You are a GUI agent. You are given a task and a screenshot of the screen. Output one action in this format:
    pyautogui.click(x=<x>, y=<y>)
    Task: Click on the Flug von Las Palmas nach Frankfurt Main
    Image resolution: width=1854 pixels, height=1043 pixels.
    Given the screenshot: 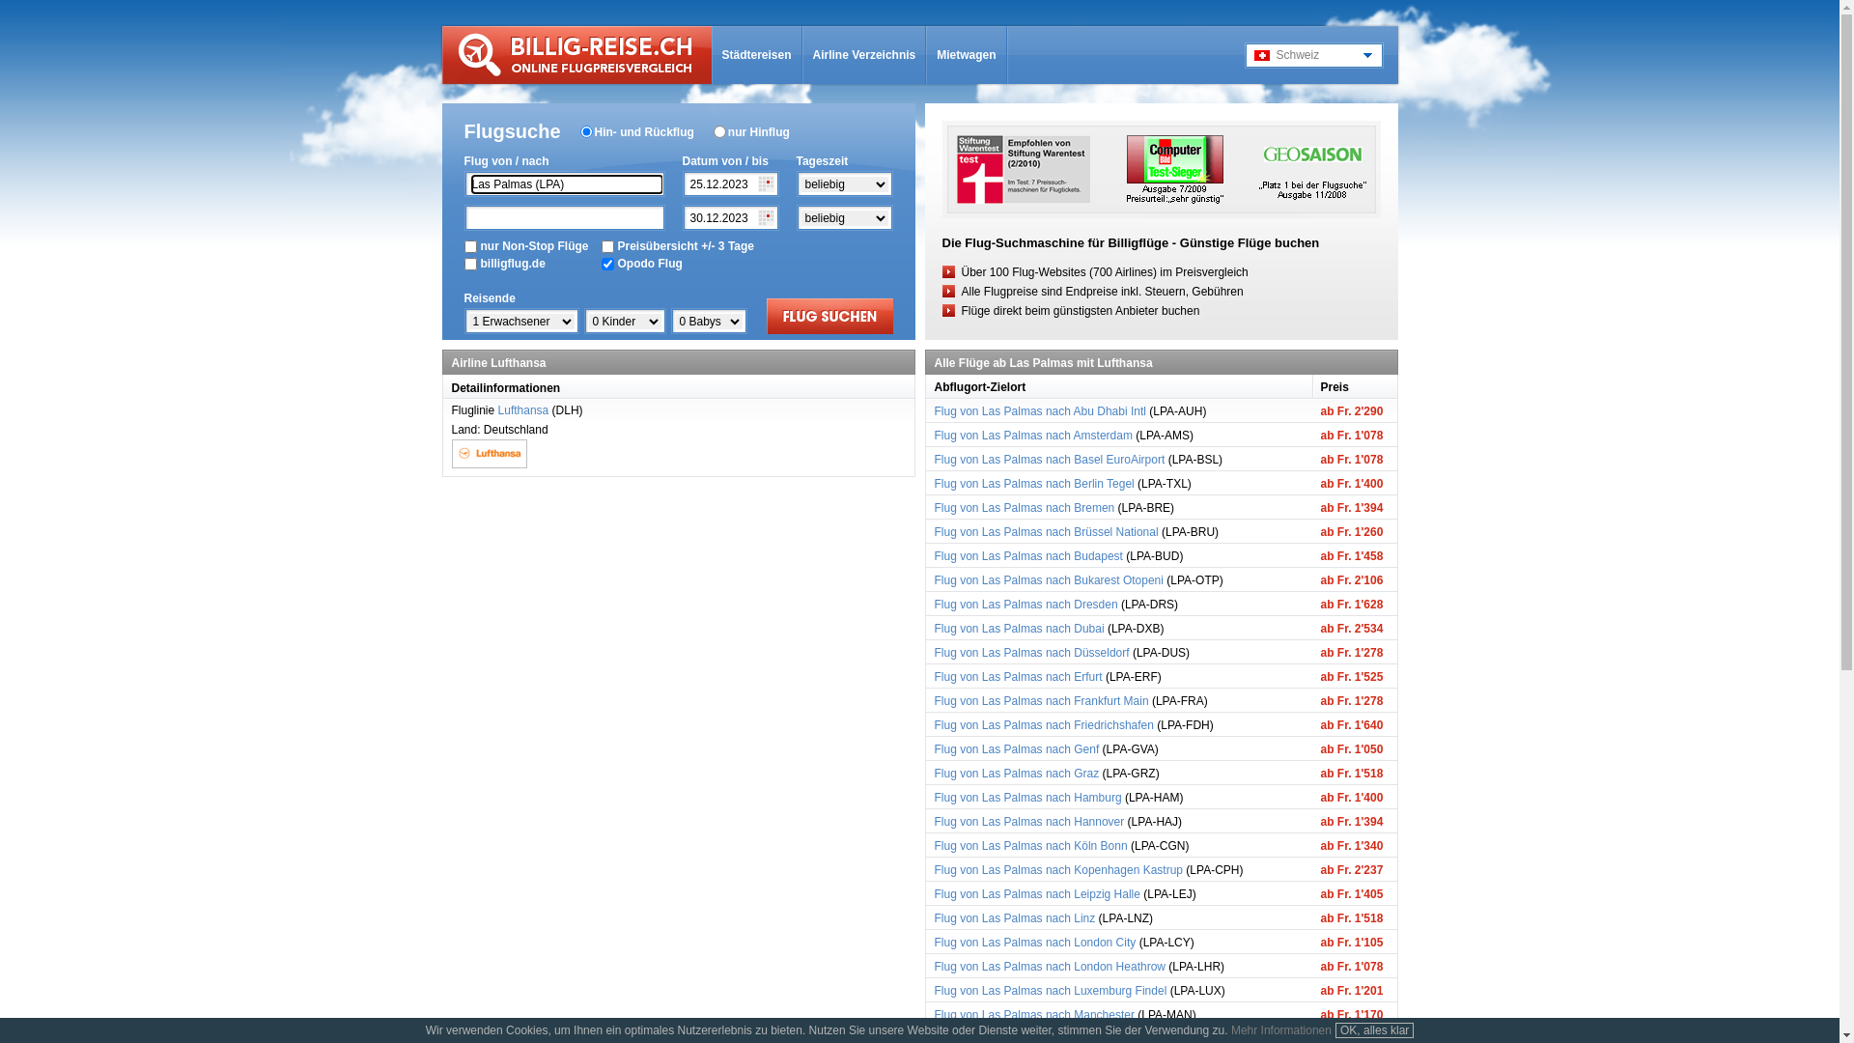 What is the action you would take?
    pyautogui.click(x=1042, y=701)
    